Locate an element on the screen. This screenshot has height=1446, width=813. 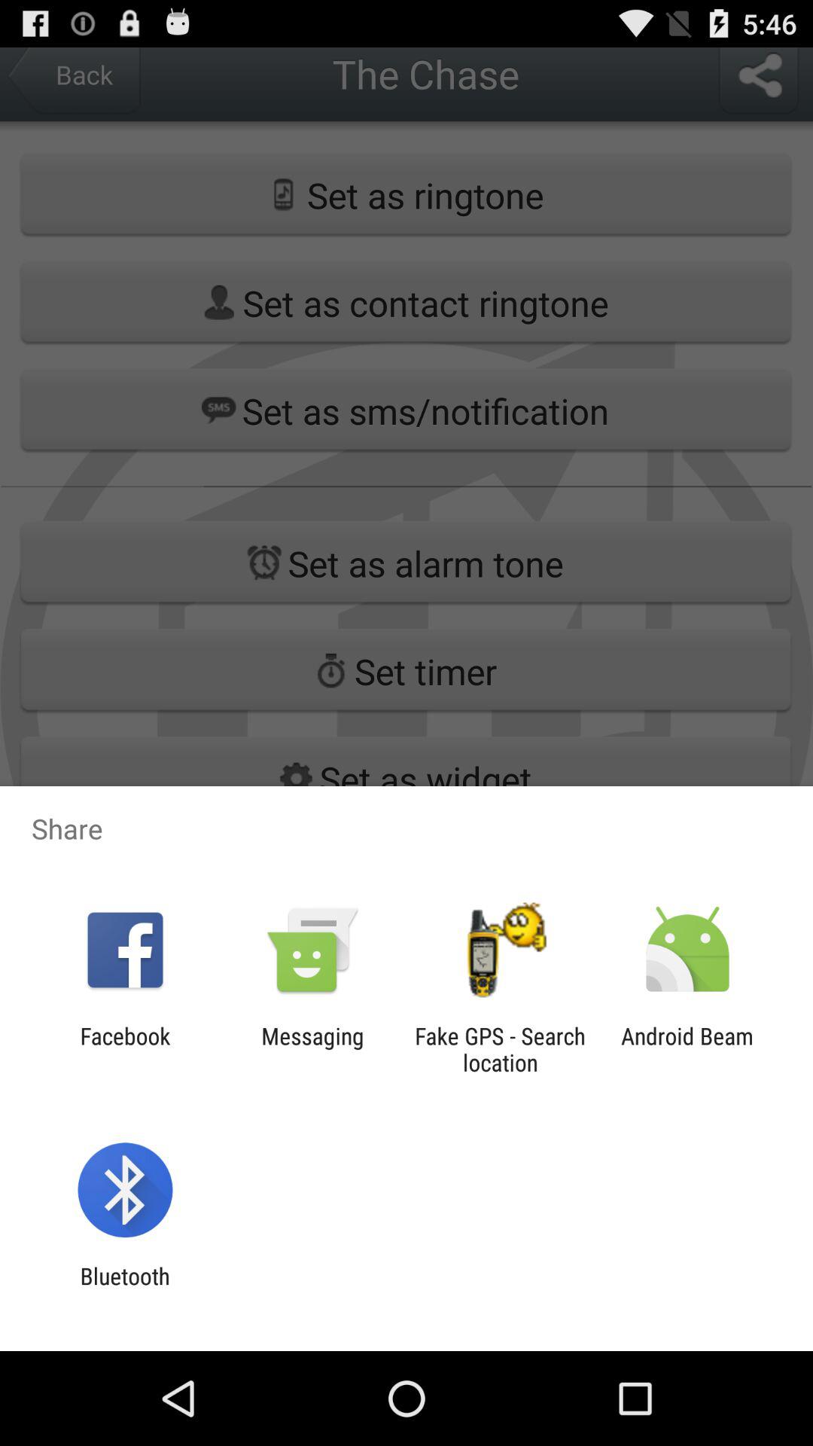
turn on the item next to the android beam app is located at coordinates (500, 1049).